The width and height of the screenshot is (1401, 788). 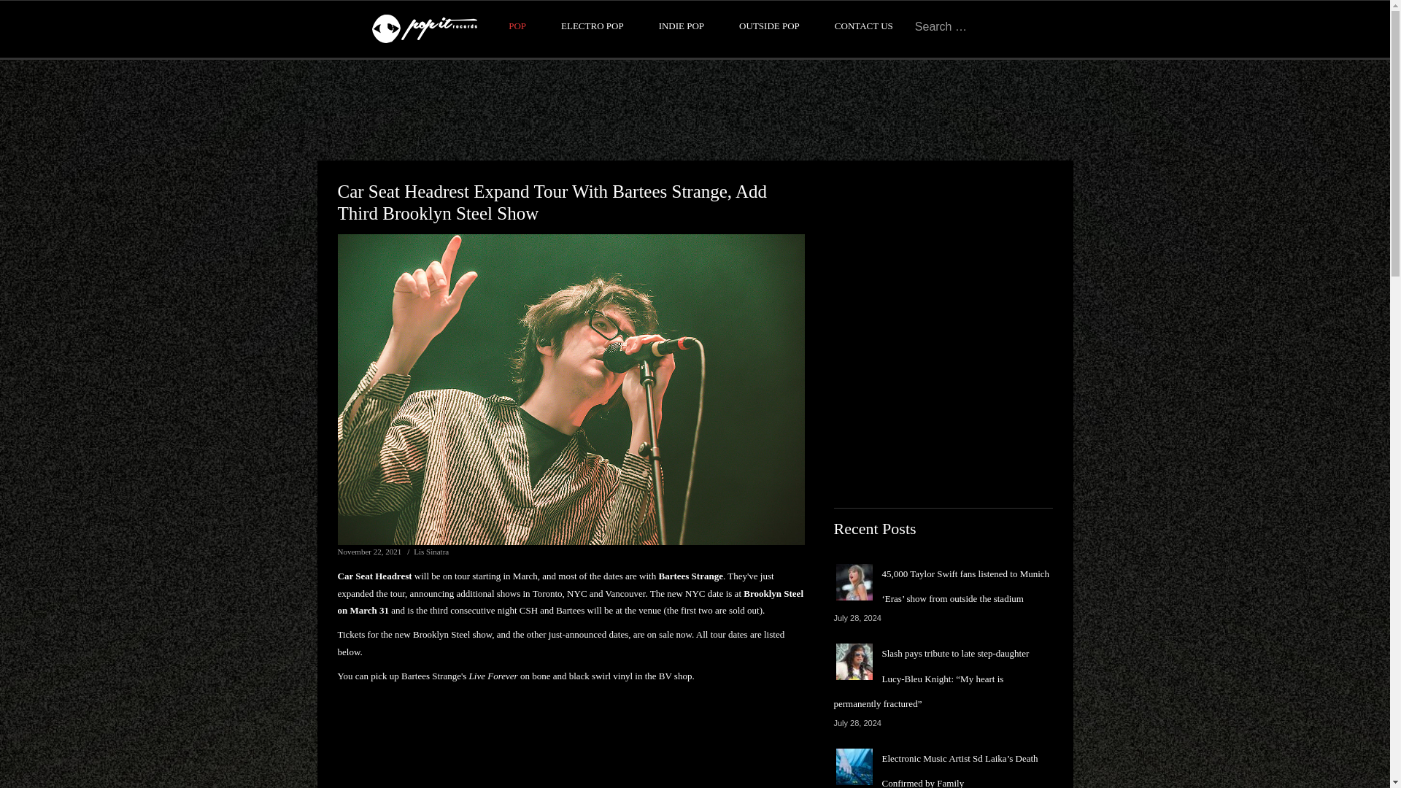 I want to click on Advertisement, so click(x=694, y=109).